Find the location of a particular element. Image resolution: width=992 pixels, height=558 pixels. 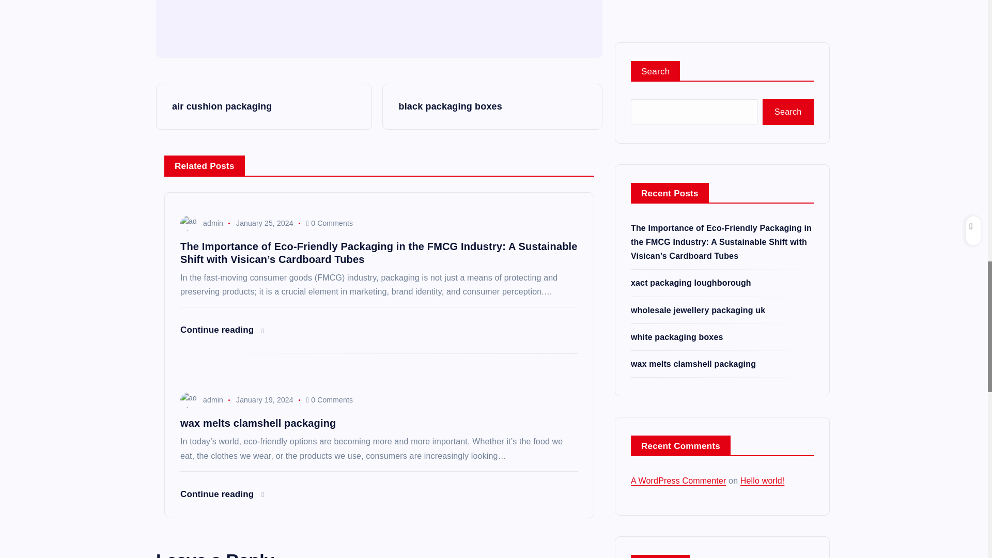

black packaging boxes is located at coordinates (492, 106).